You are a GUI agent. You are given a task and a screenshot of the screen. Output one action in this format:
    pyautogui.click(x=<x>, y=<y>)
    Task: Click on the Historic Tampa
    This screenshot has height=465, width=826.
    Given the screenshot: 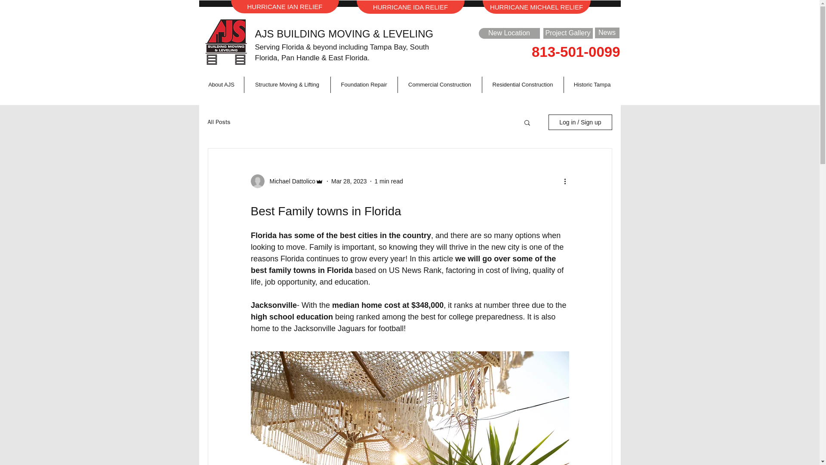 What is the action you would take?
    pyautogui.click(x=592, y=85)
    